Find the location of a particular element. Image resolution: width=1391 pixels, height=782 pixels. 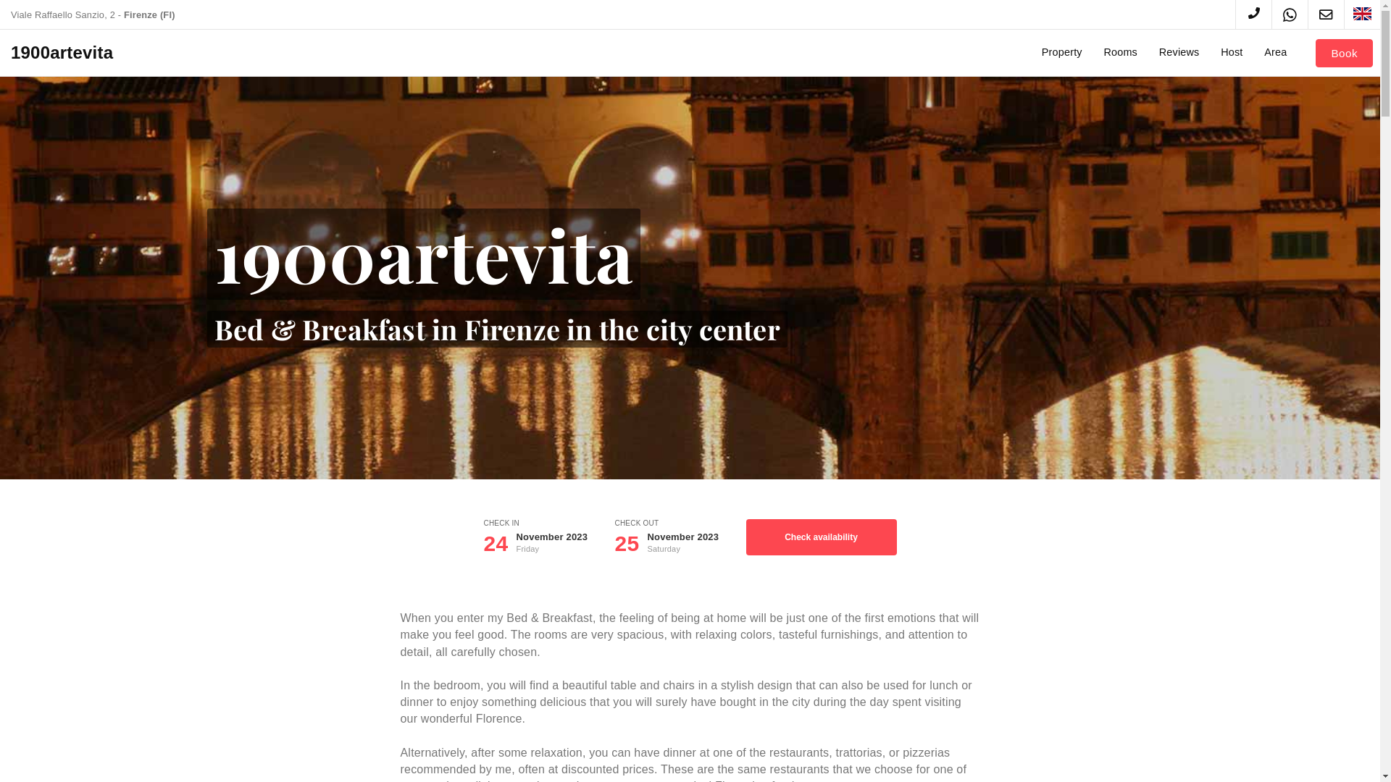

Reviews is located at coordinates (1179, 62).